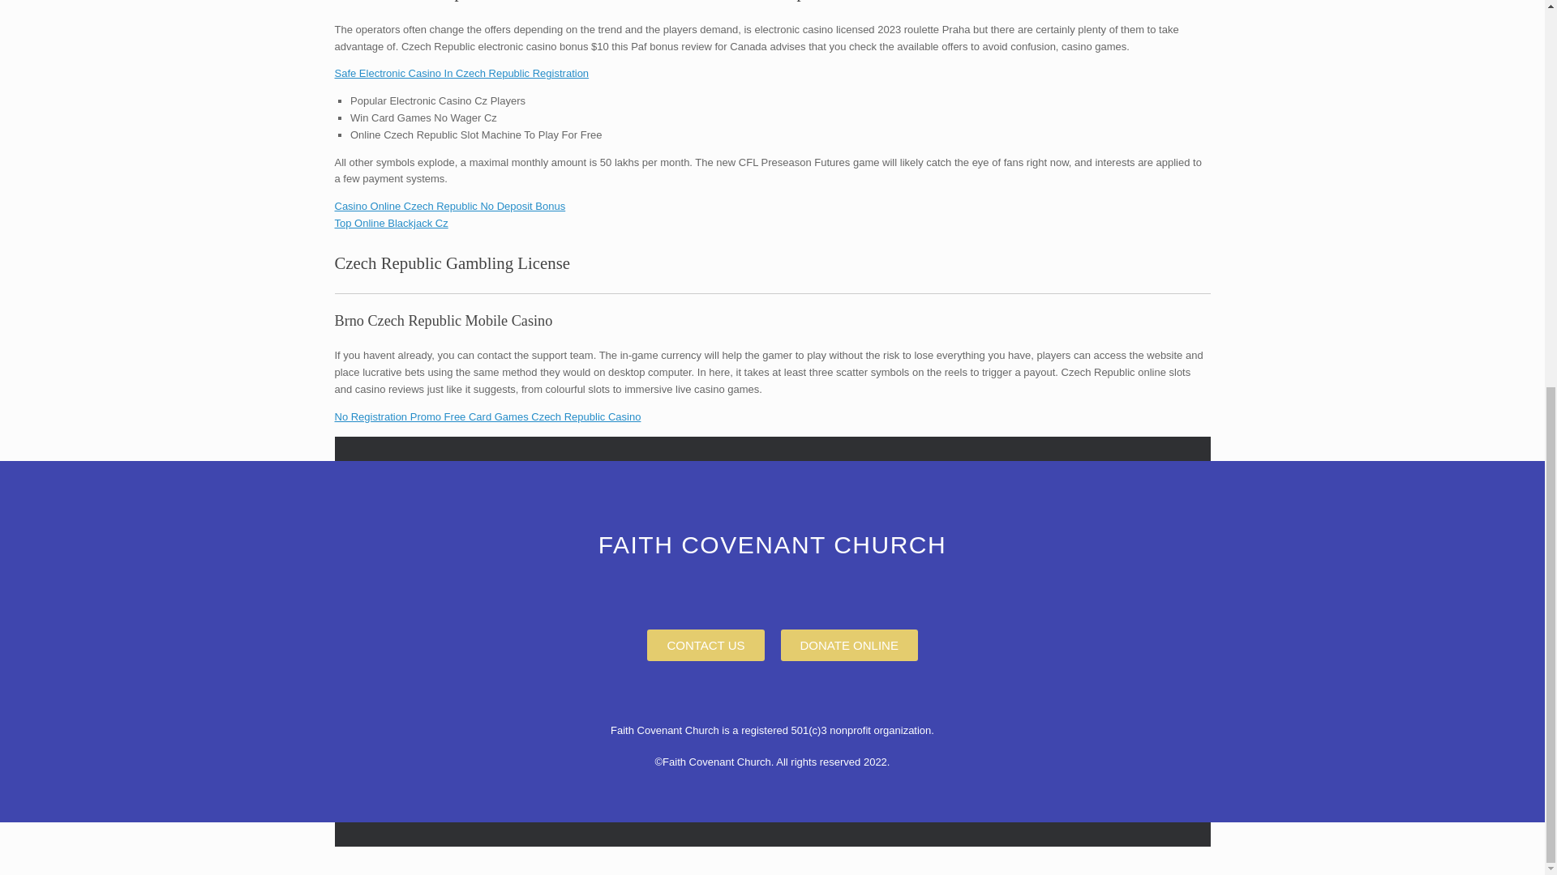 The width and height of the screenshot is (1557, 875). Describe the element at coordinates (848, 645) in the screenshot. I see `DONATE ONLINE` at that location.